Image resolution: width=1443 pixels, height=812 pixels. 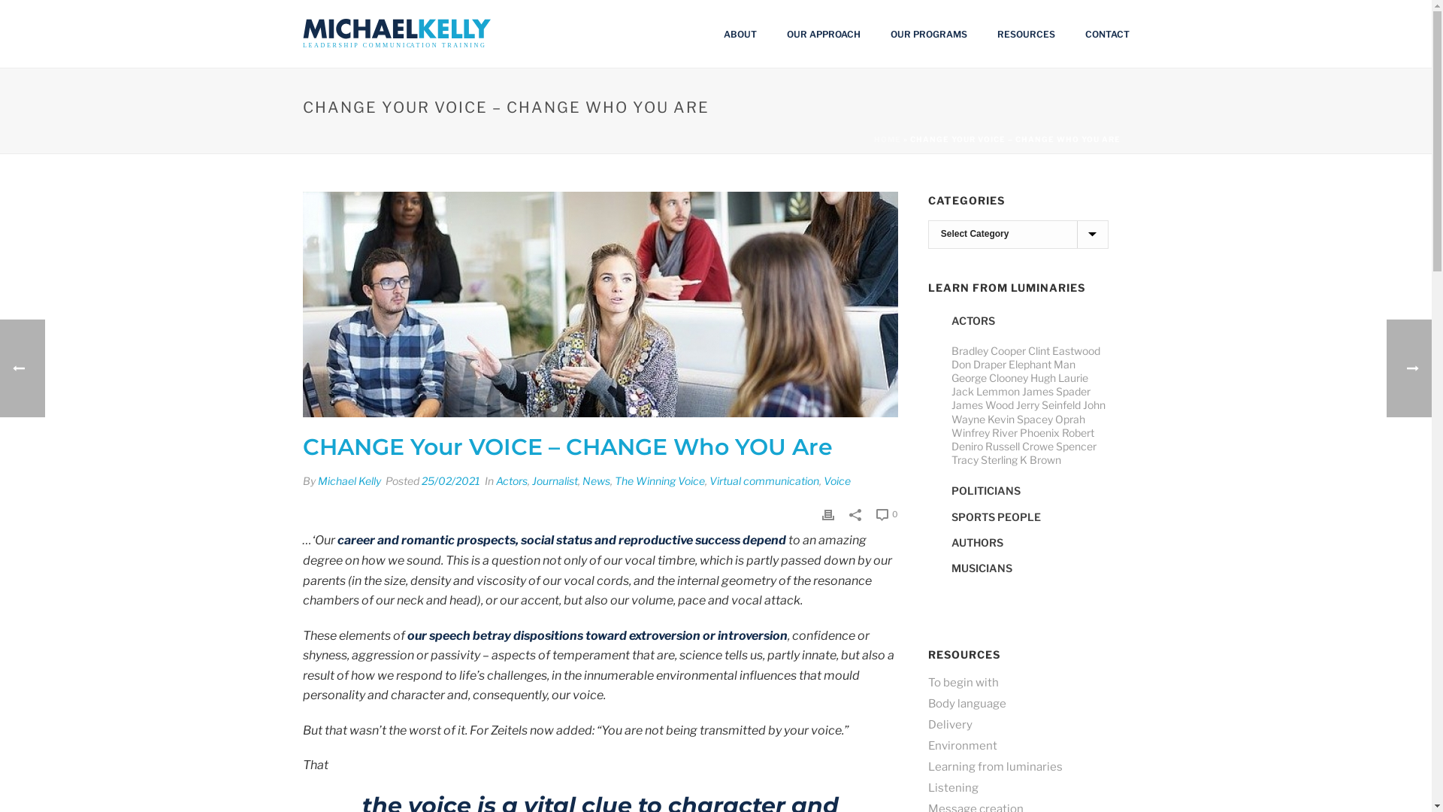 What do you see at coordinates (928, 35) in the screenshot?
I see `OUR PROGRAMS` at bounding box center [928, 35].